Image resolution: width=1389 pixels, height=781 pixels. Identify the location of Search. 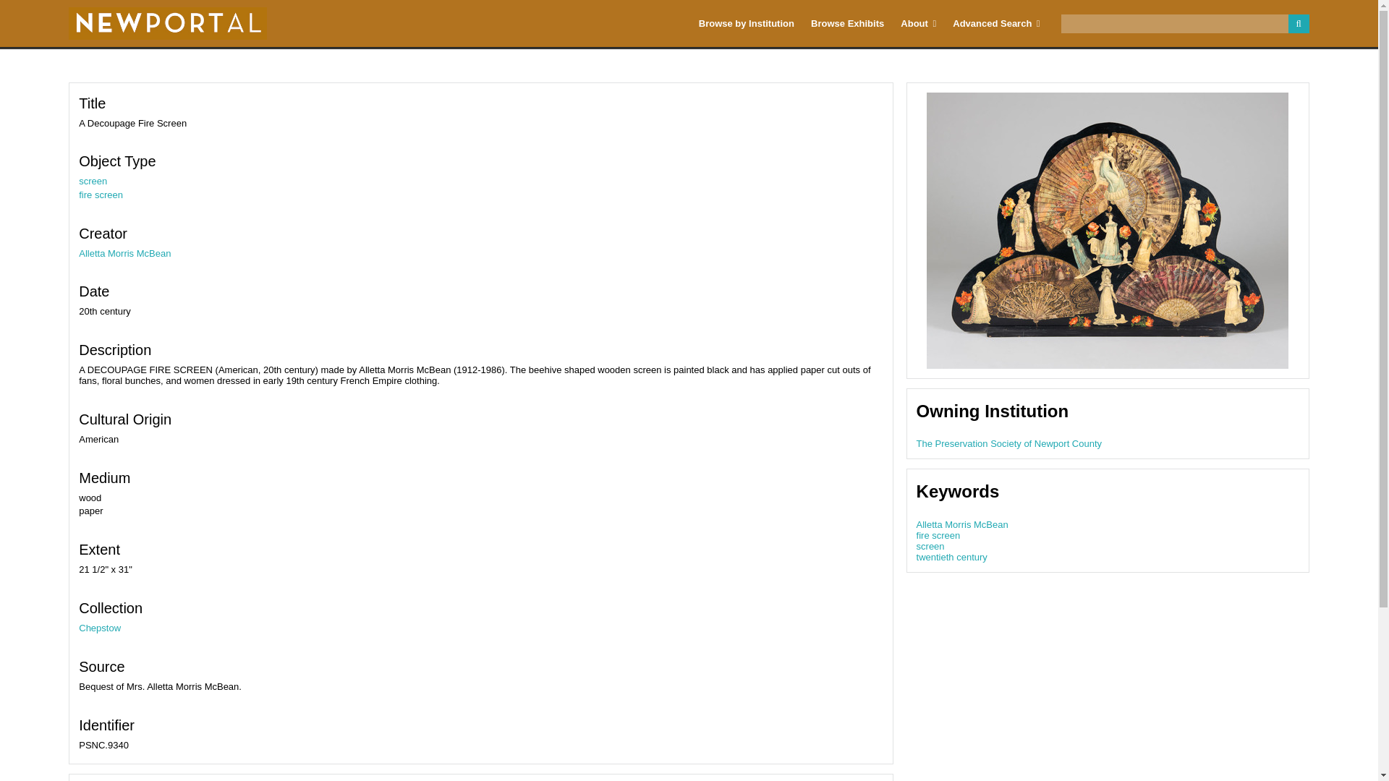
(1185, 24).